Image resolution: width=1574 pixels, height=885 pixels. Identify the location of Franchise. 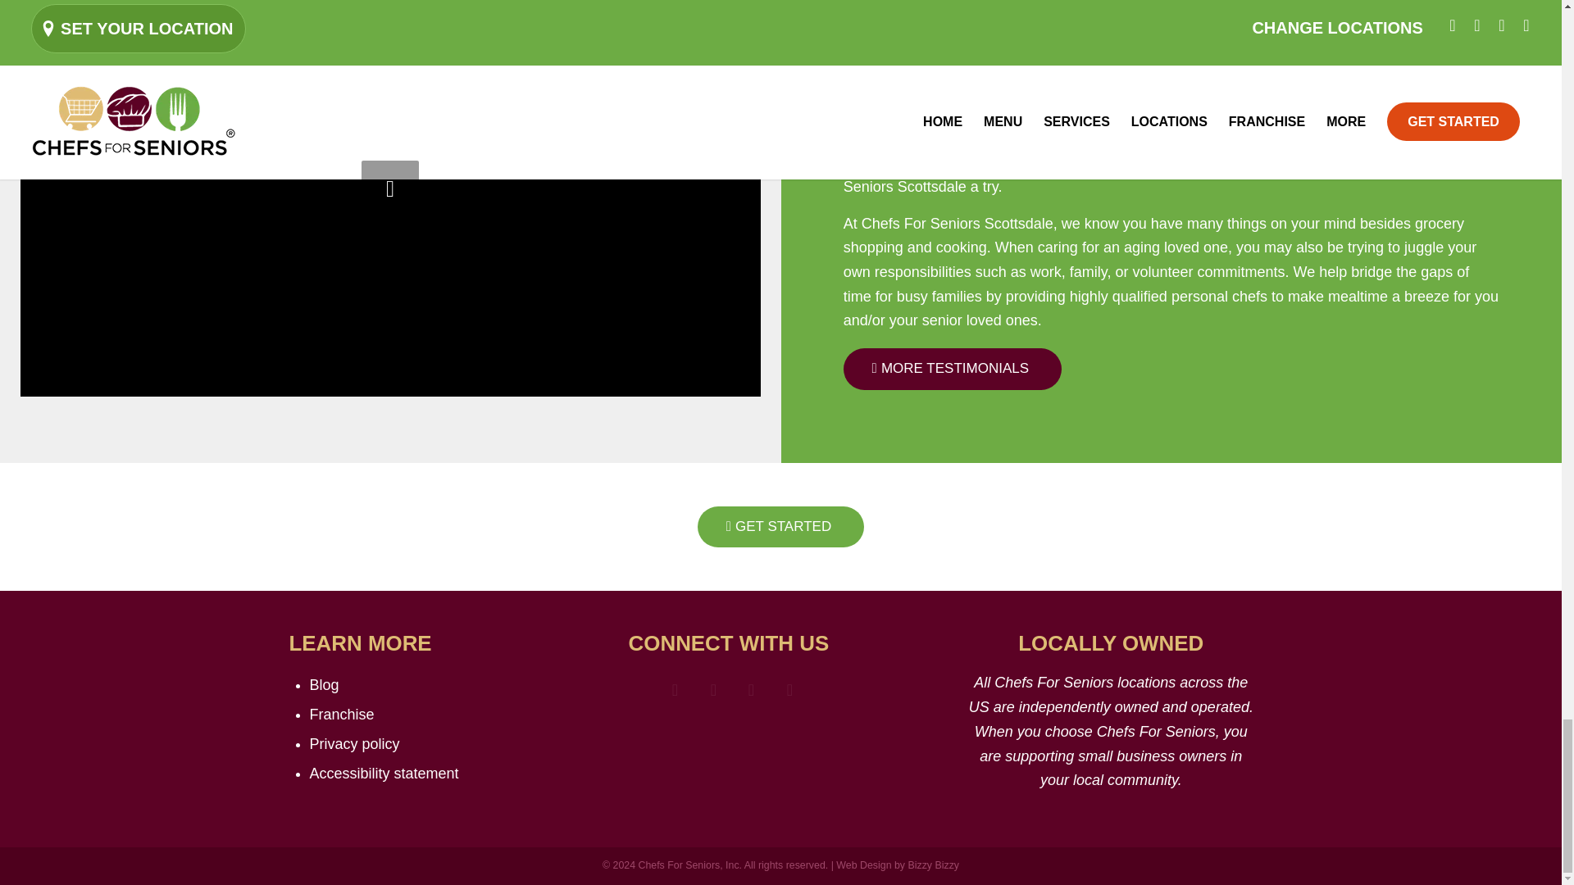
(342, 715).